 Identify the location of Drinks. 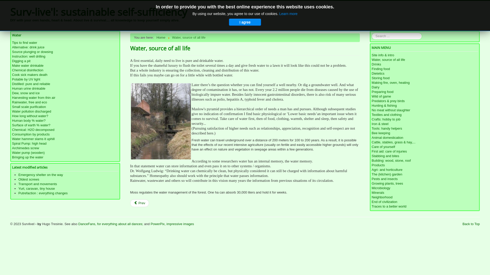
(425, 64).